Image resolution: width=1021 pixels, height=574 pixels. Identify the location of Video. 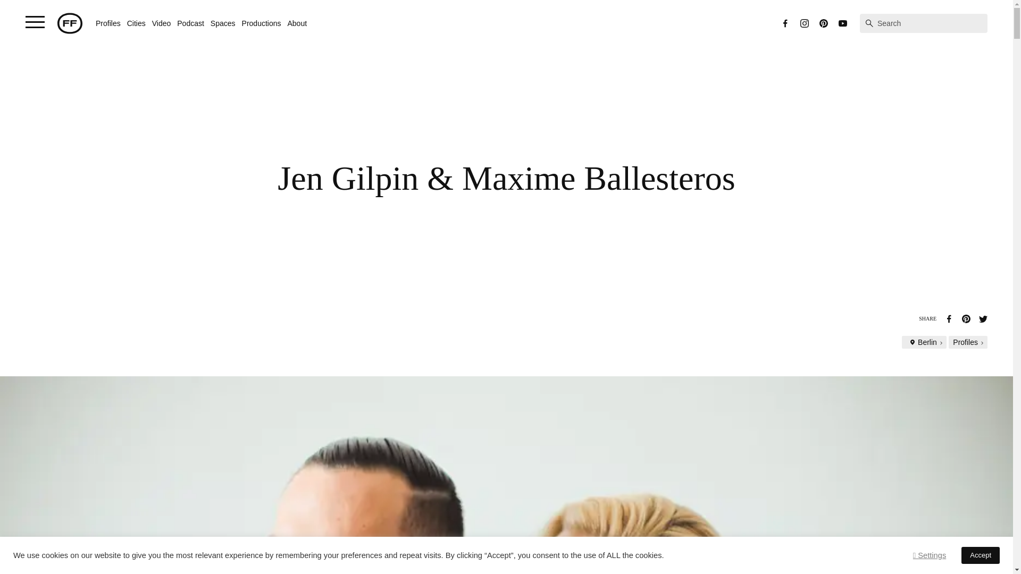
(162, 23).